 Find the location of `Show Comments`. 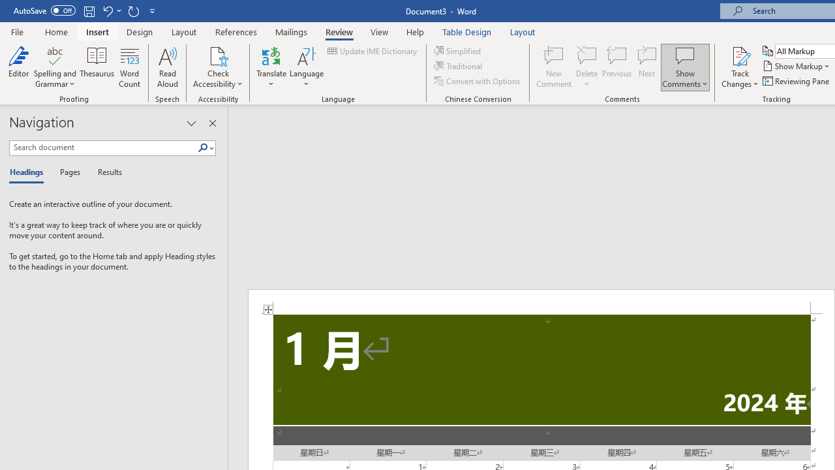

Show Comments is located at coordinates (685, 67).